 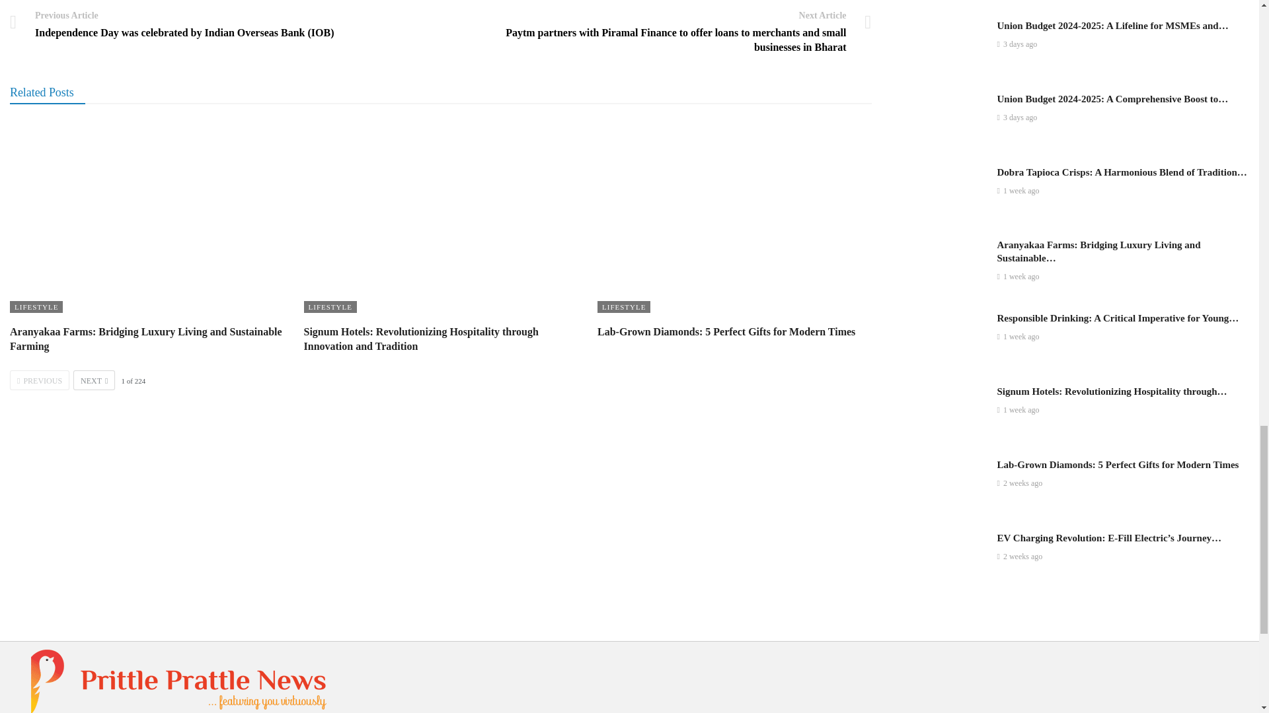 I want to click on Next, so click(x=94, y=380).